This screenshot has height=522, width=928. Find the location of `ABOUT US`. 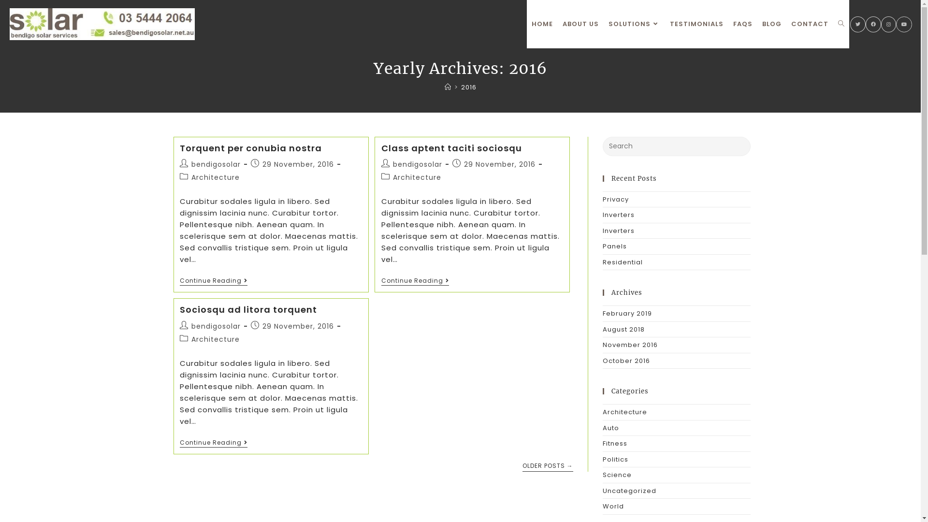

ABOUT US is located at coordinates (581, 24).